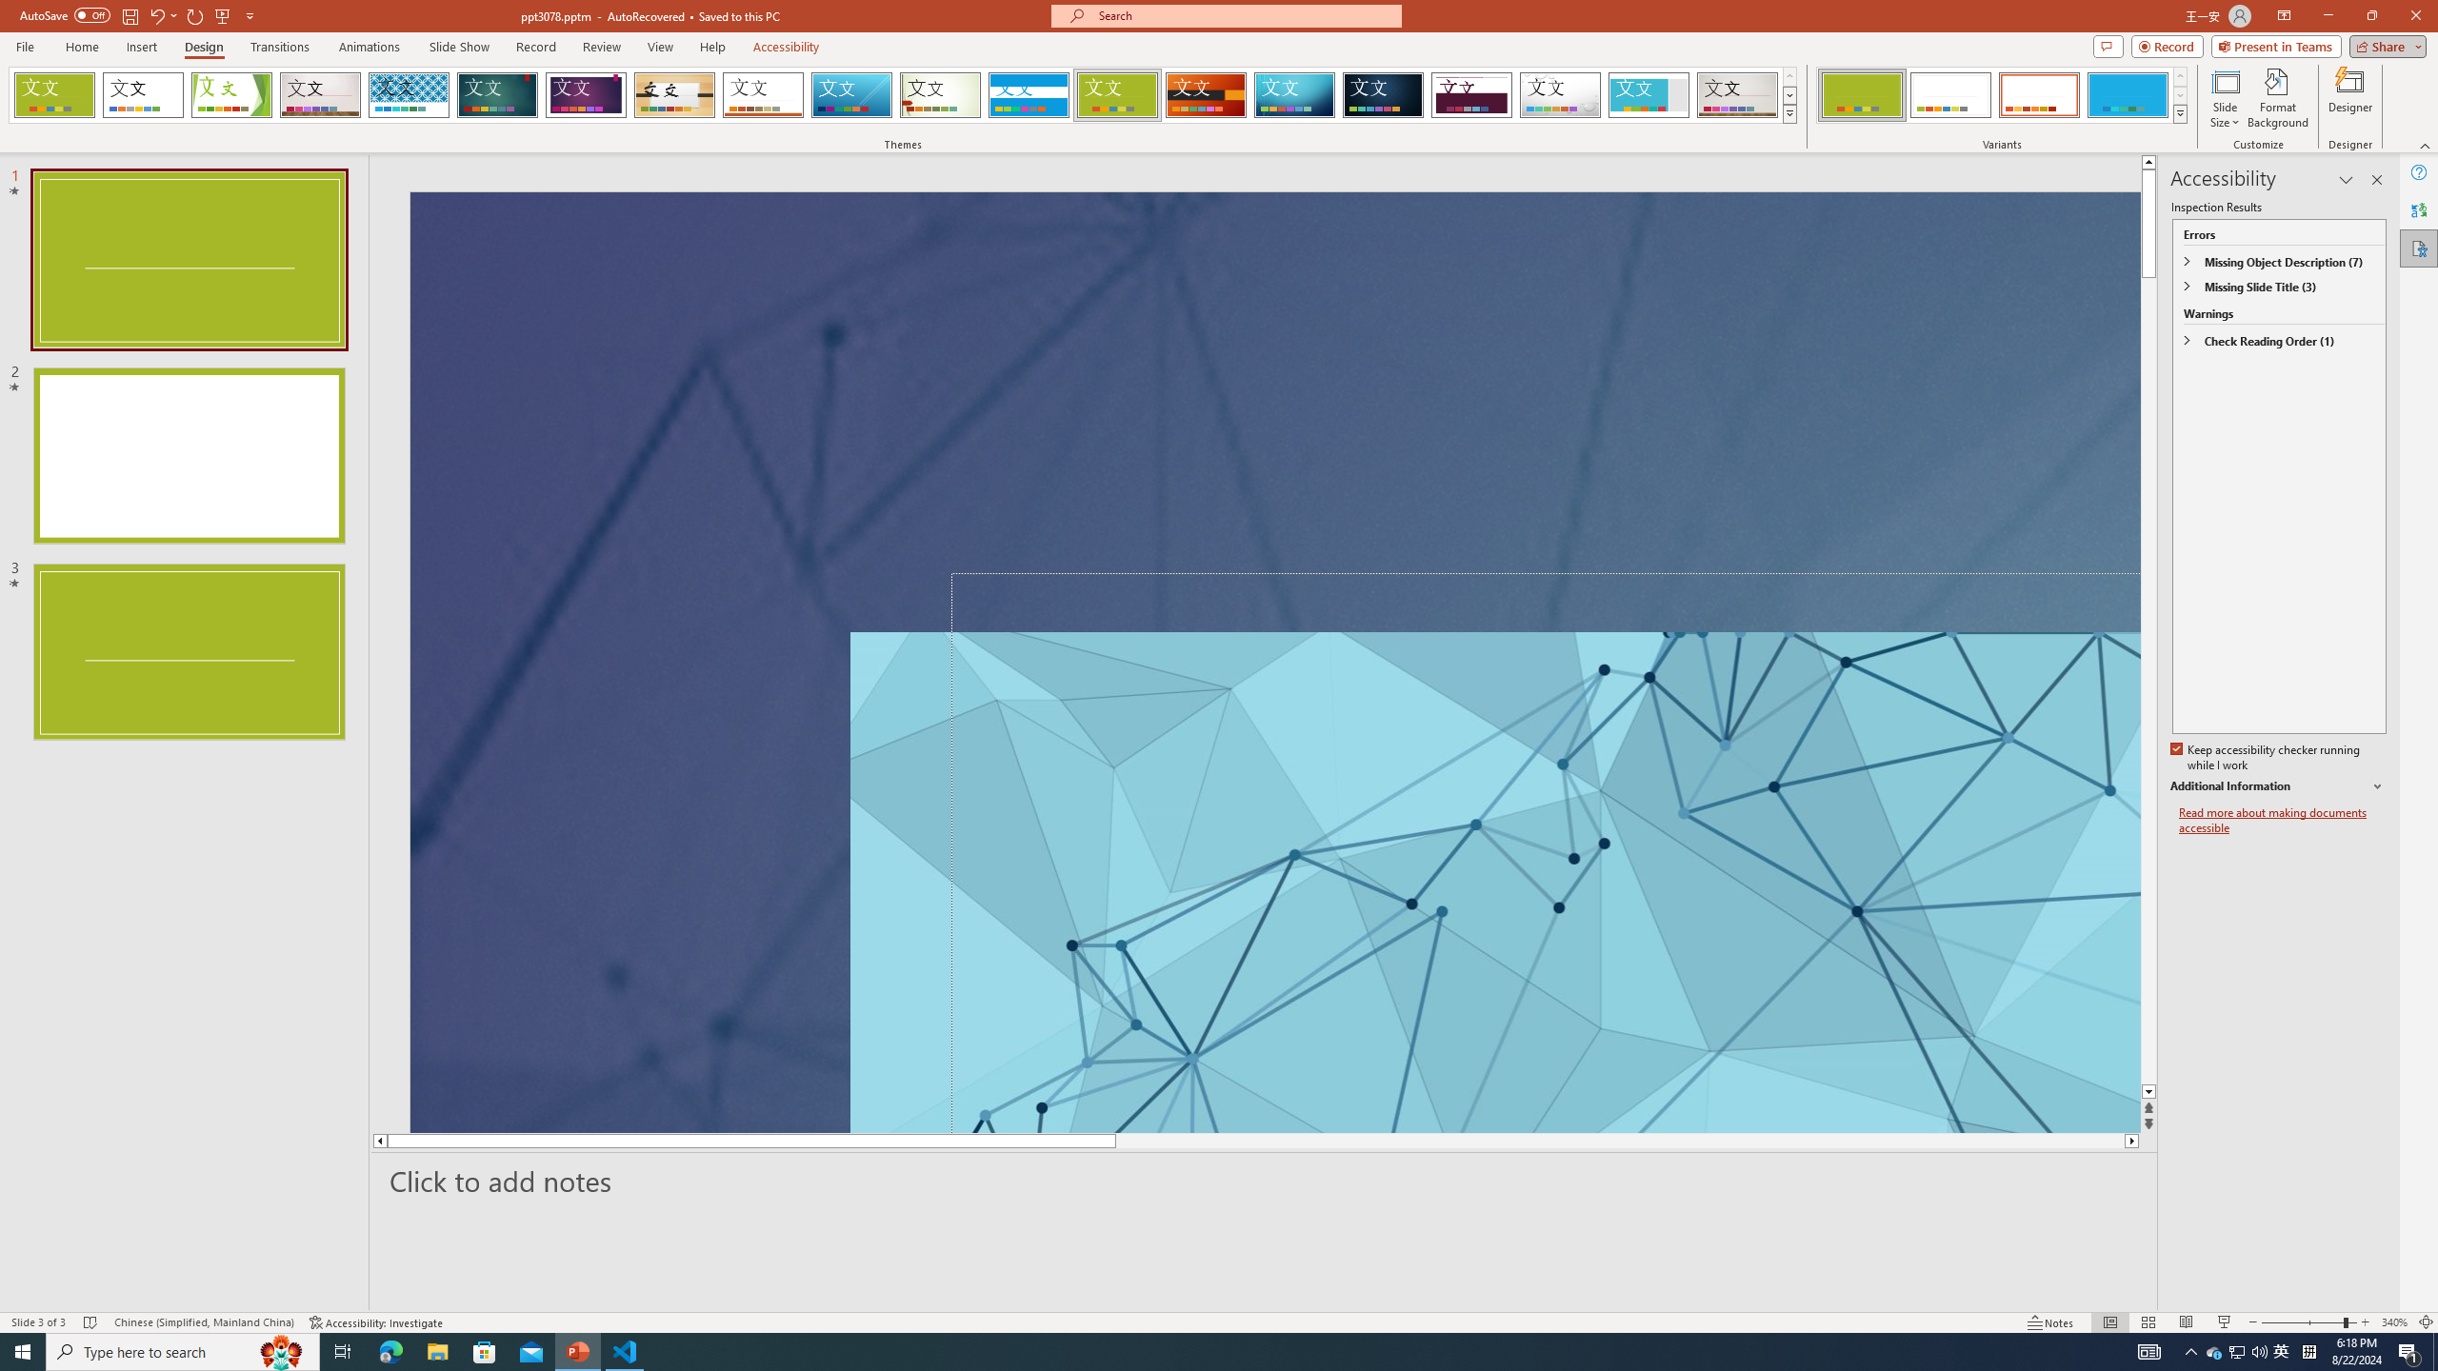 This screenshot has width=2438, height=1371. I want to click on Ion Boardroom, so click(587, 95).